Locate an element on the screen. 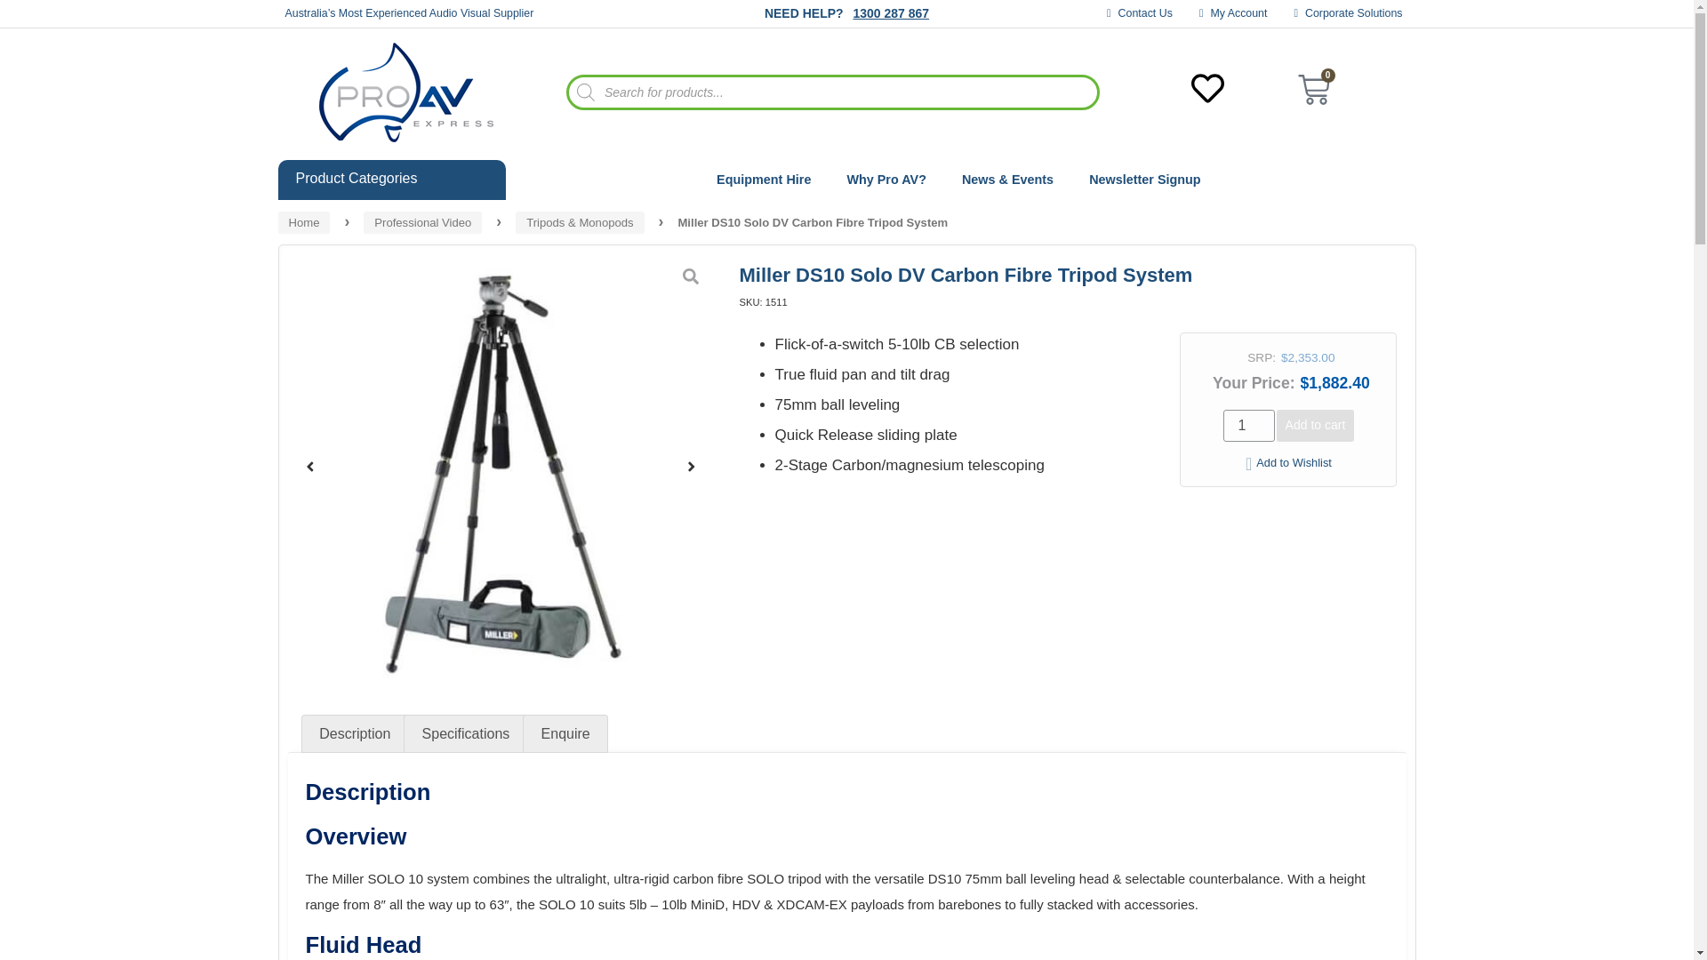 Image resolution: width=1707 pixels, height=960 pixels. 1 is located at coordinates (1249, 425).